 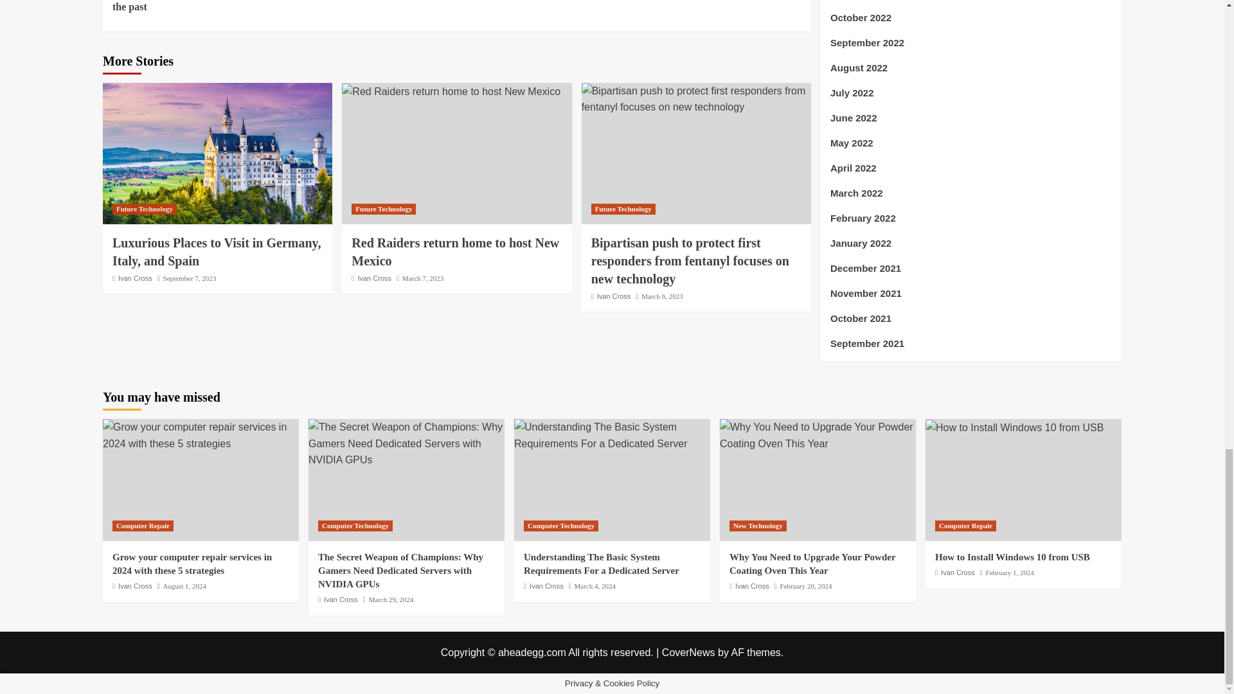 What do you see at coordinates (190, 278) in the screenshot?
I see `September 7, 2023` at bounding box center [190, 278].